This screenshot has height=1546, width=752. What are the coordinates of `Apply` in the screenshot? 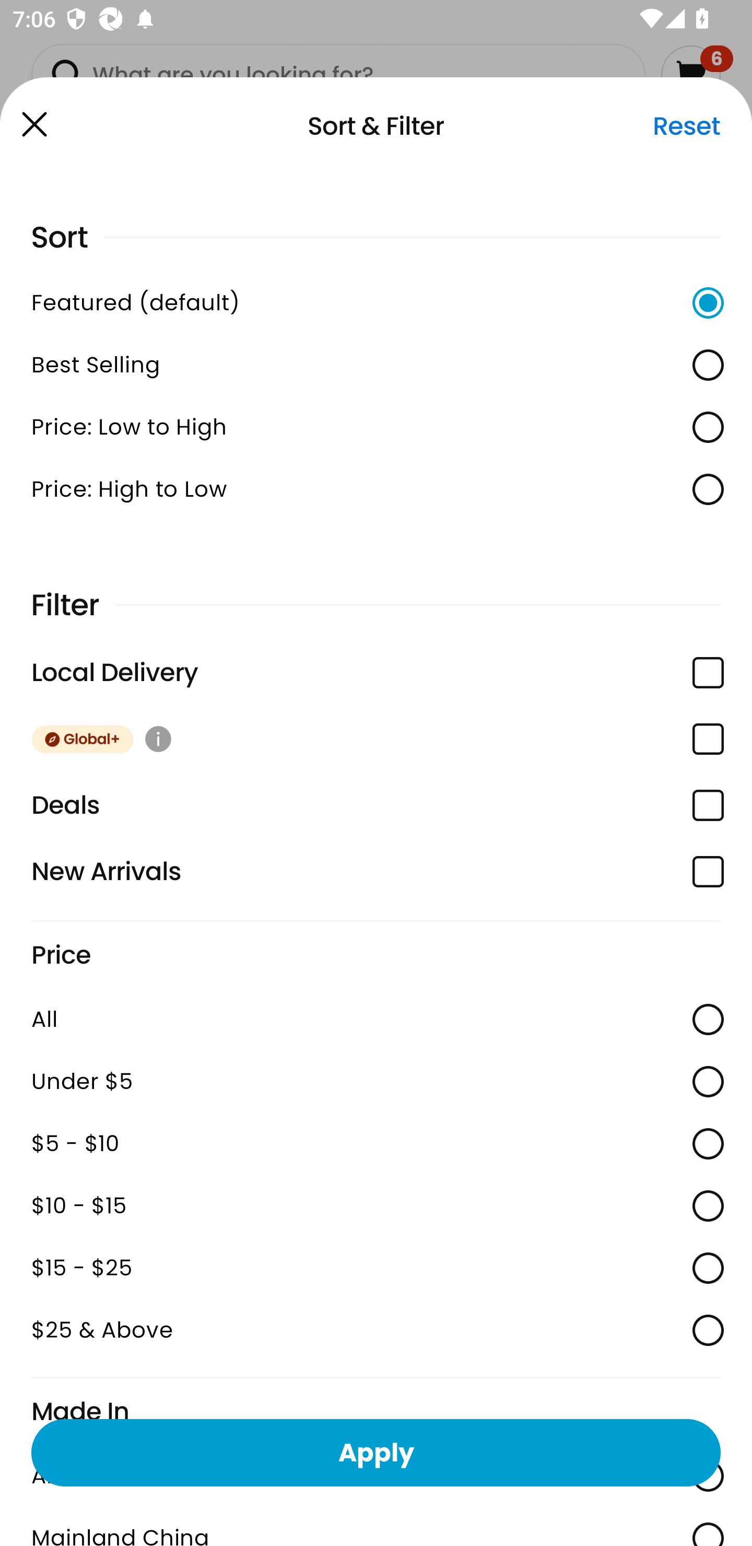 It's located at (376, 1452).